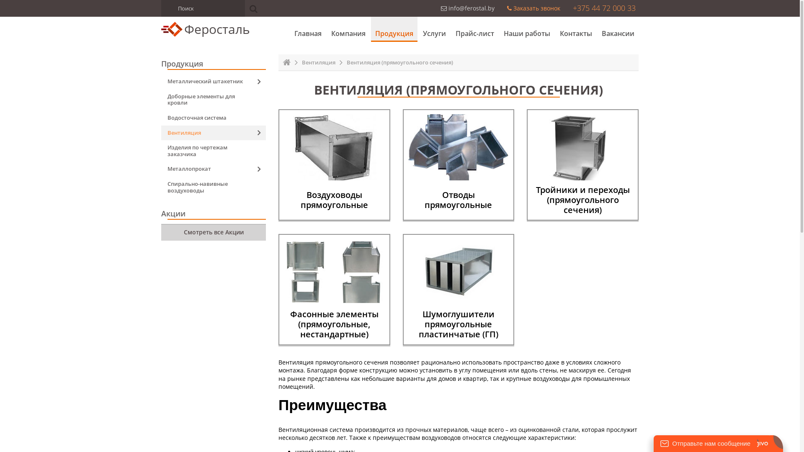  I want to click on +375 44 72 000 33, so click(604, 8).